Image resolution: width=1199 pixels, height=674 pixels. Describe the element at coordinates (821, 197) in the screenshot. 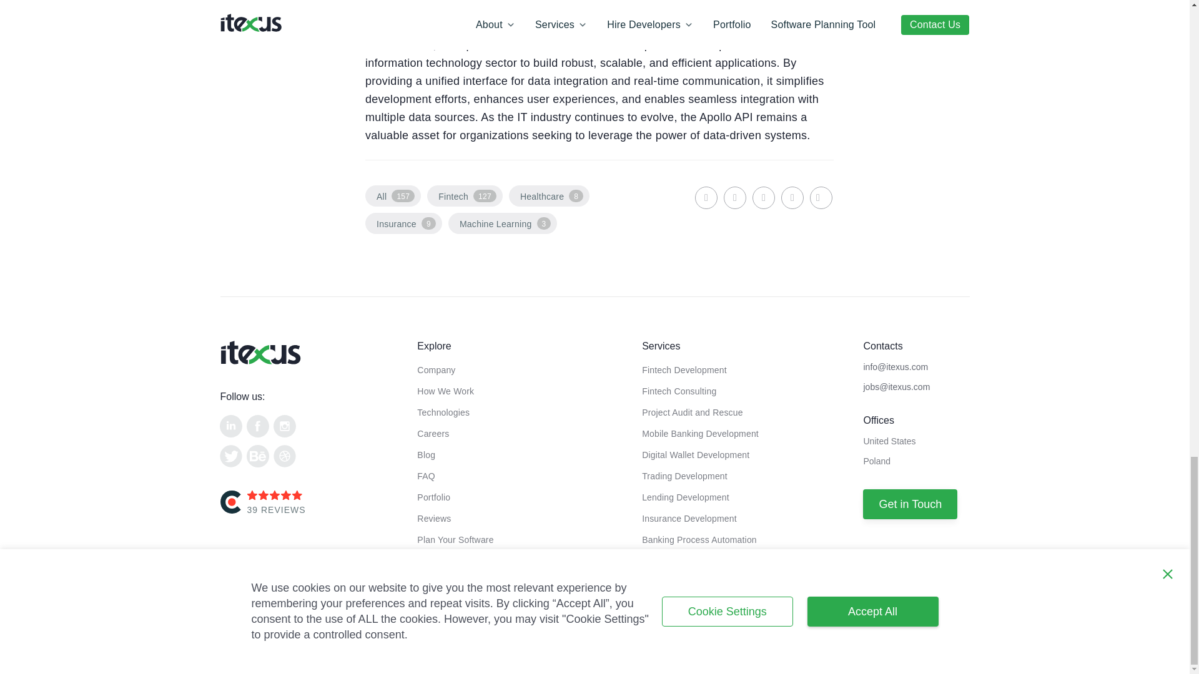

I see `Copy to Clipboard` at that location.